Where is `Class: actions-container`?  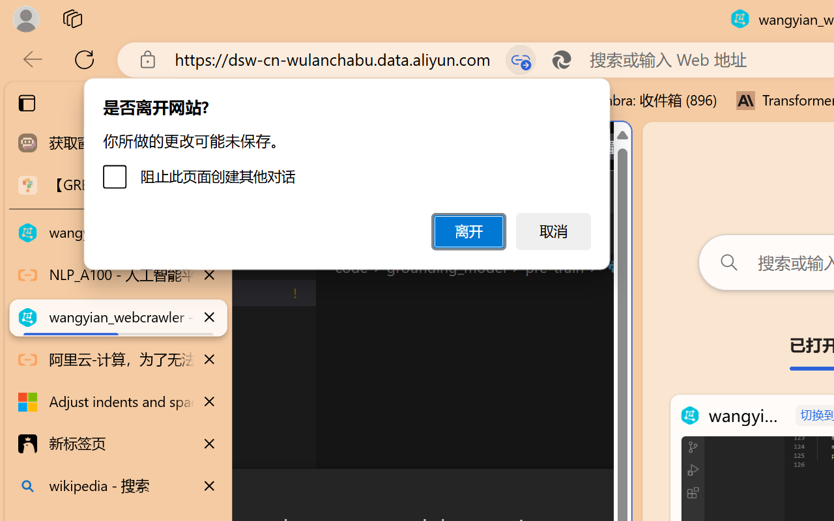 Class: actions-container is located at coordinates (345, 492).